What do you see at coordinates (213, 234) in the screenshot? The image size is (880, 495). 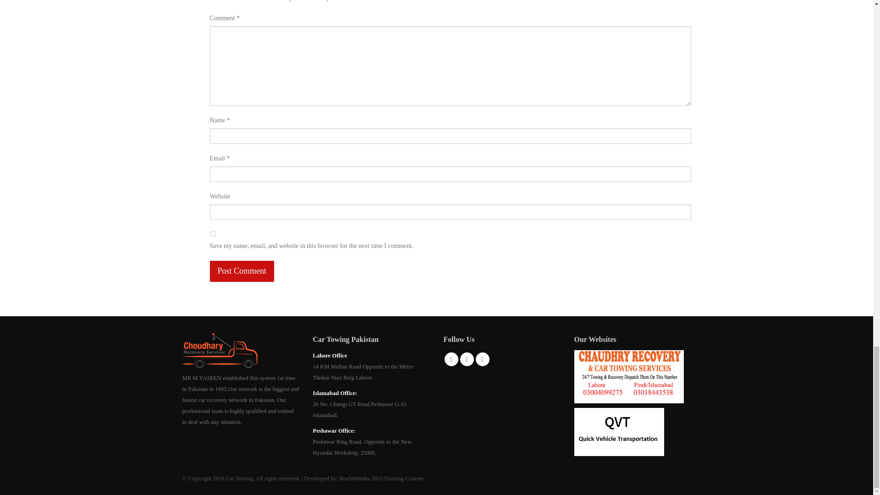 I see `yes` at bounding box center [213, 234].